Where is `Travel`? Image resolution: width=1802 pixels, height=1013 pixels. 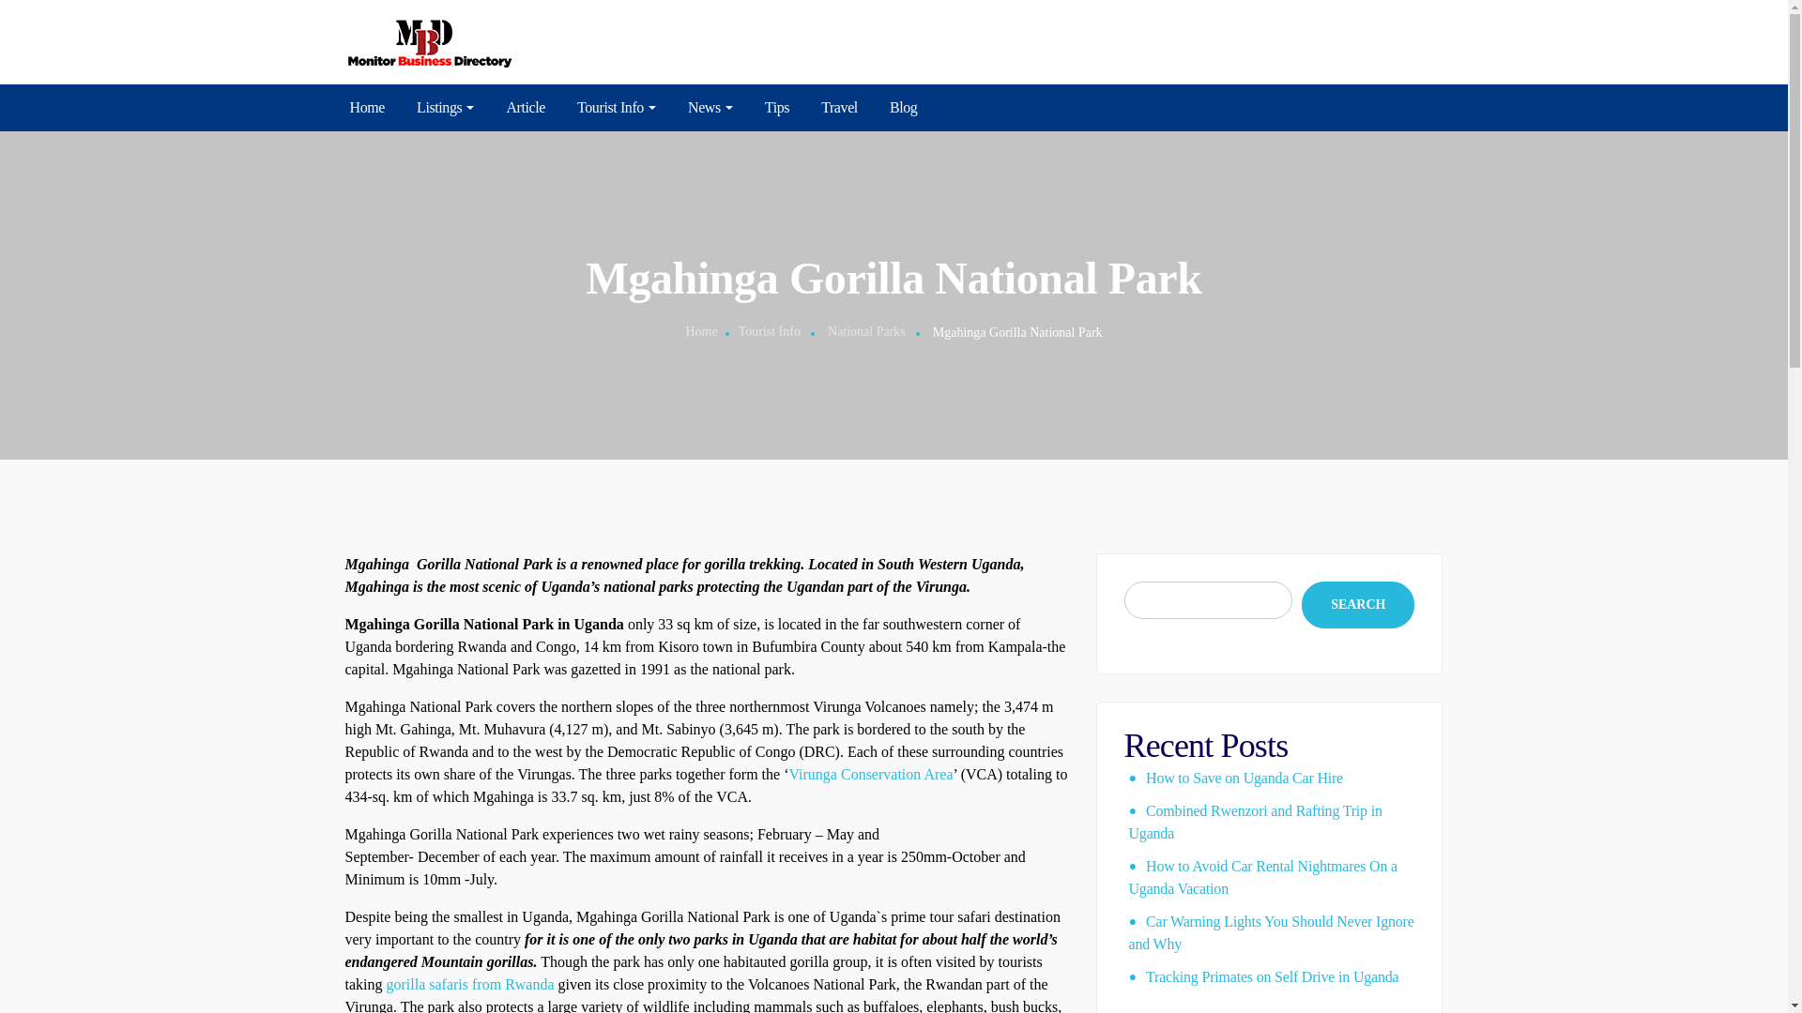
Travel is located at coordinates (839, 107).